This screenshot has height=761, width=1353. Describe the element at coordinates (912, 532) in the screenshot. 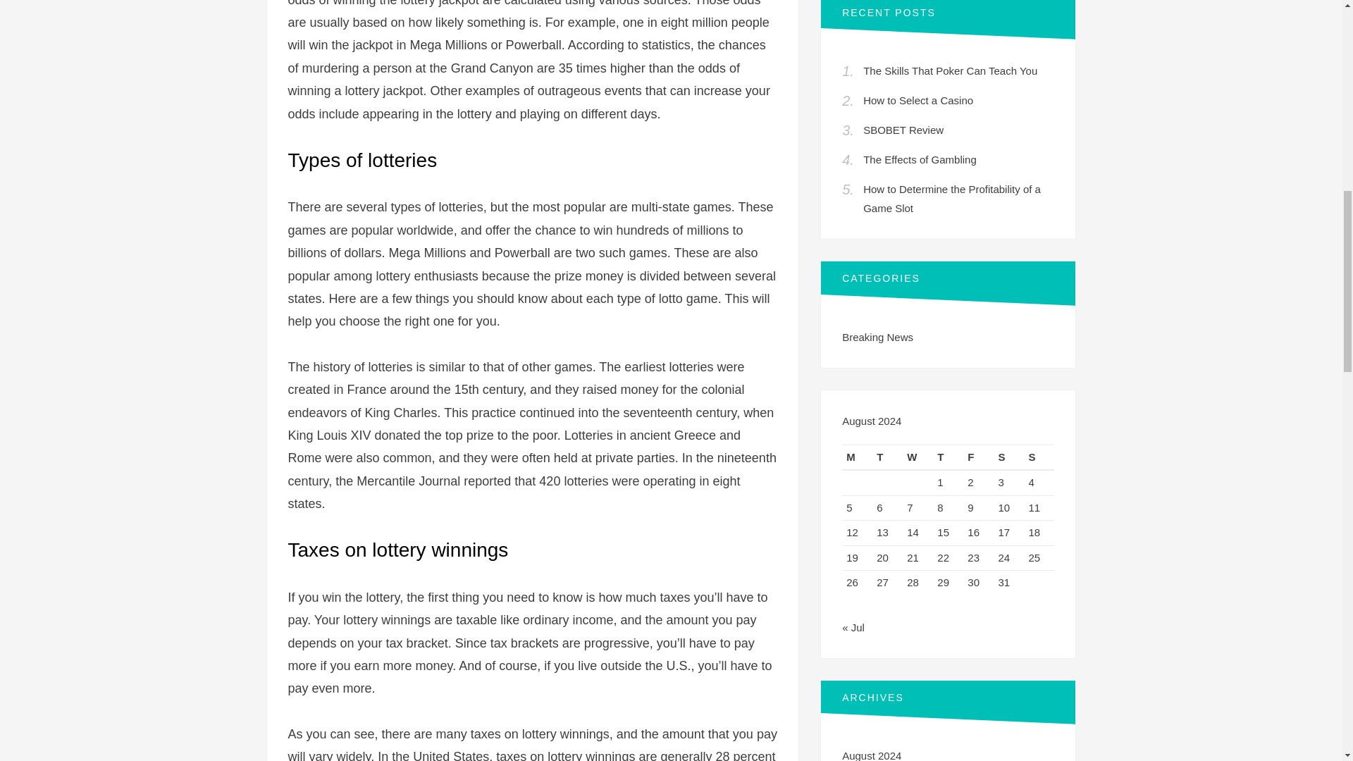

I see `14` at that location.